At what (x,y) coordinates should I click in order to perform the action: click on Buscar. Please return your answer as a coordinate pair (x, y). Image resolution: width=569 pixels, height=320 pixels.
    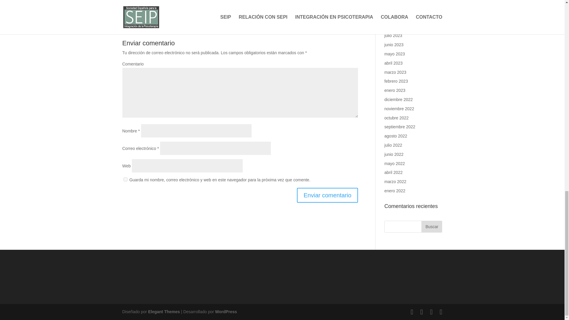
    Looking at the image, I should click on (431, 227).